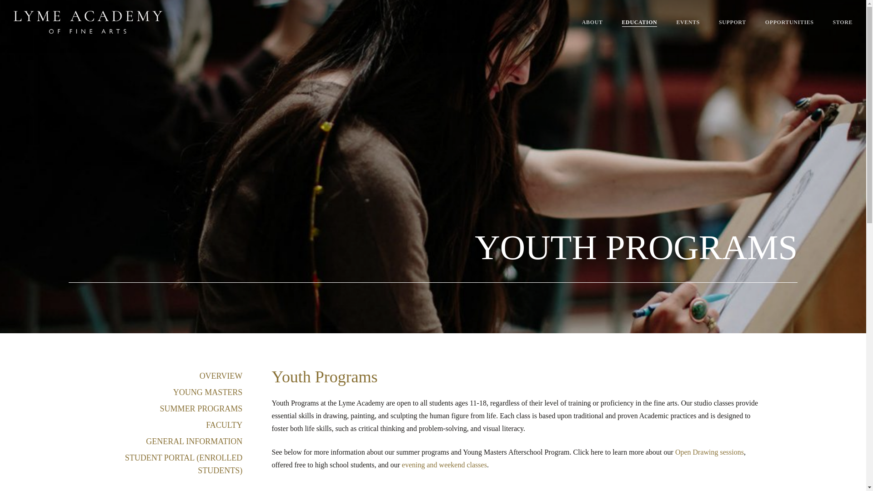  Describe the element at coordinates (173, 425) in the screenshot. I see `FACULTY` at that location.